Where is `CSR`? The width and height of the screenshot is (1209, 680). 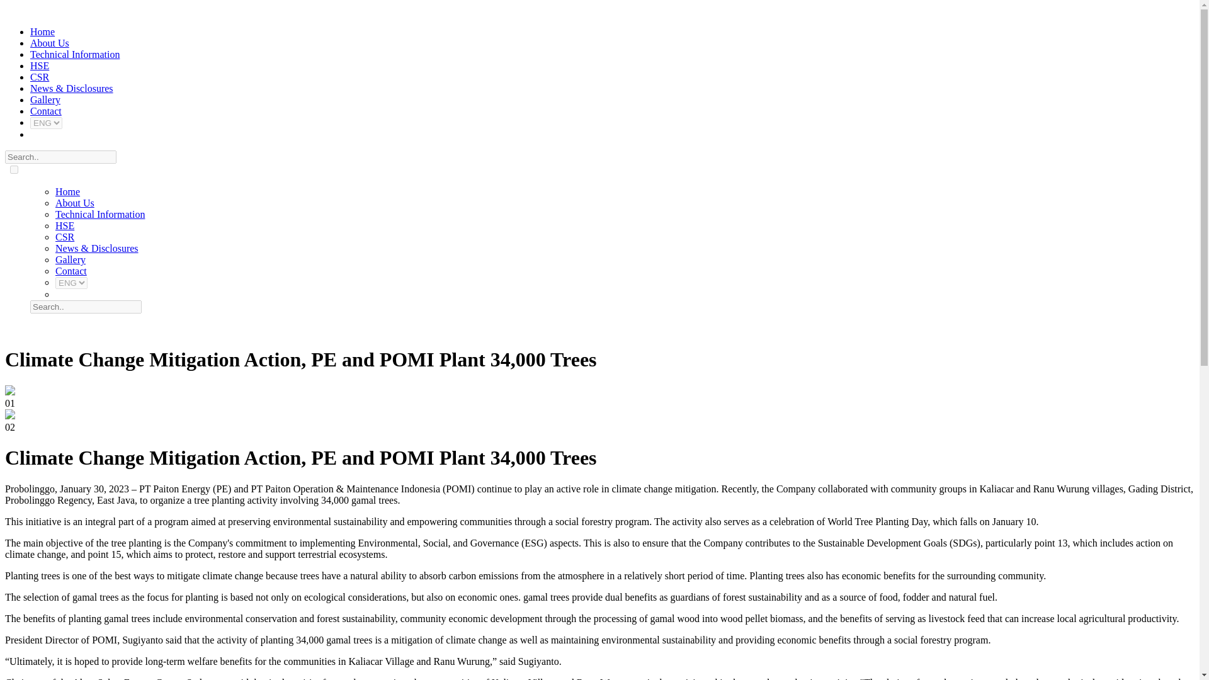
CSR is located at coordinates (40, 77).